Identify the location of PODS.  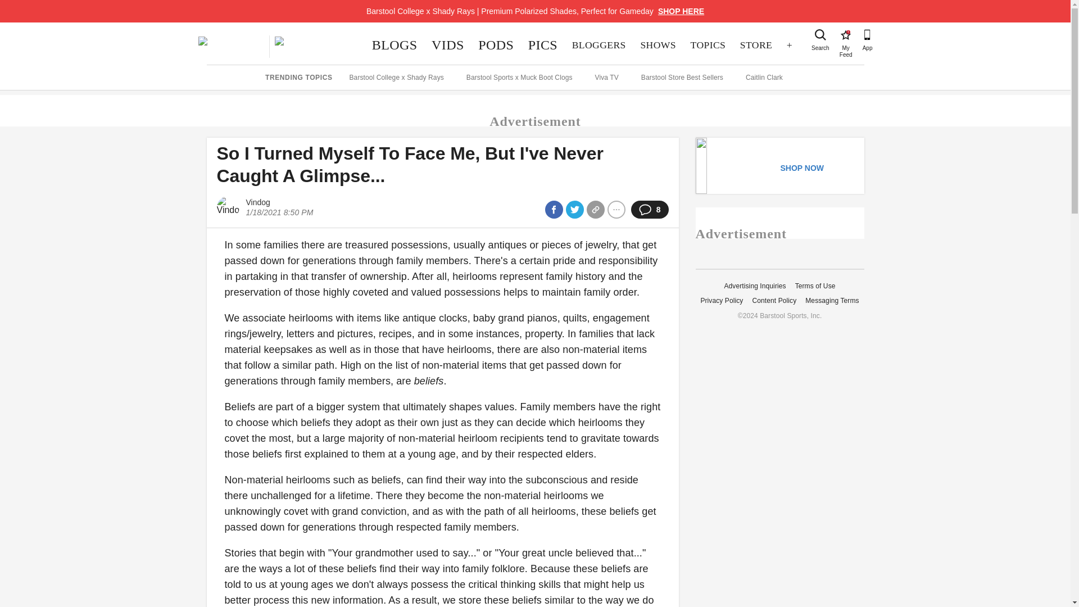
(496, 45).